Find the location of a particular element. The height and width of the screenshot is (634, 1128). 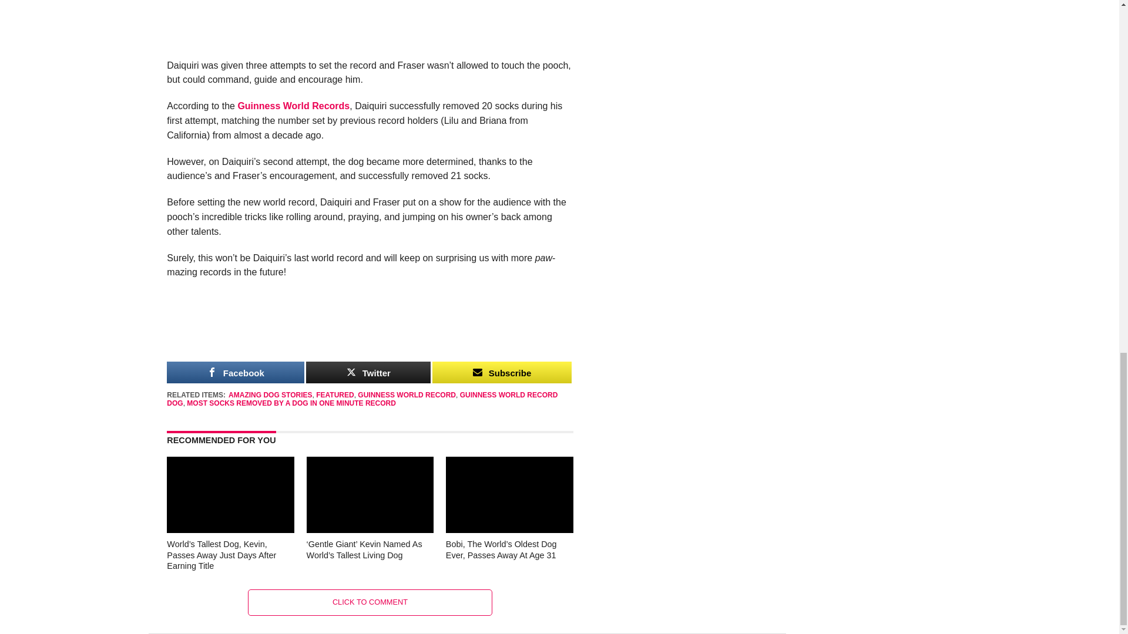

'Gentle Giant' Kevin Named As World'S Tallest Living Dog 4 is located at coordinates (370, 494).